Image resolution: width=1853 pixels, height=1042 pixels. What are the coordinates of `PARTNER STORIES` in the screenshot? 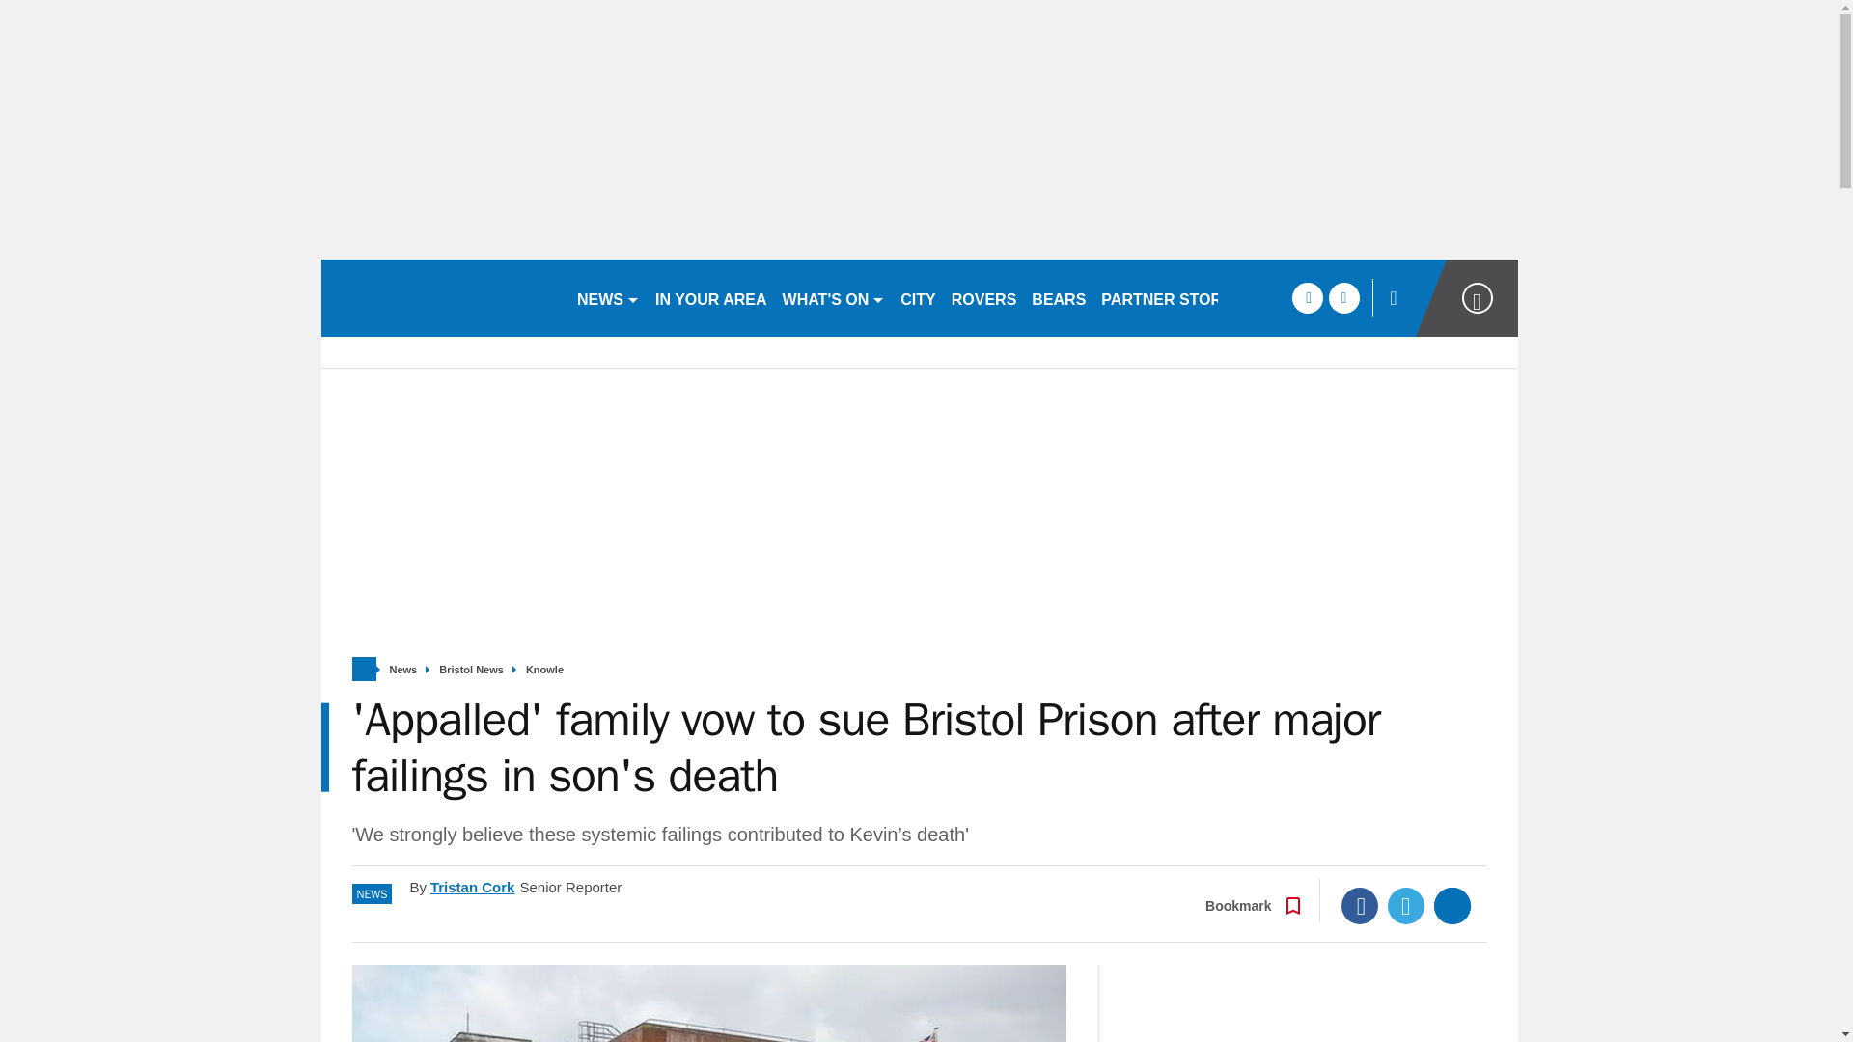 It's located at (1174, 297).